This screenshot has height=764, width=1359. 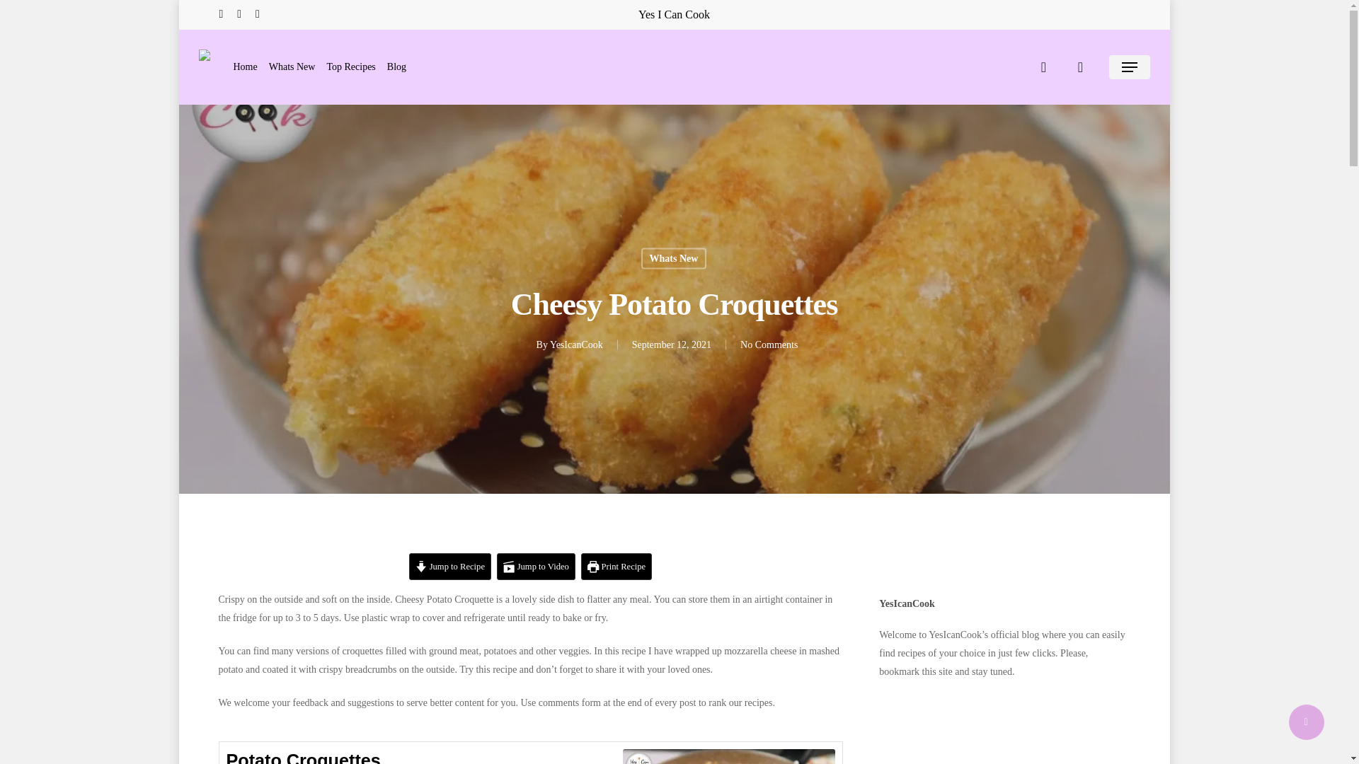 I want to click on Whats New, so click(x=292, y=66).